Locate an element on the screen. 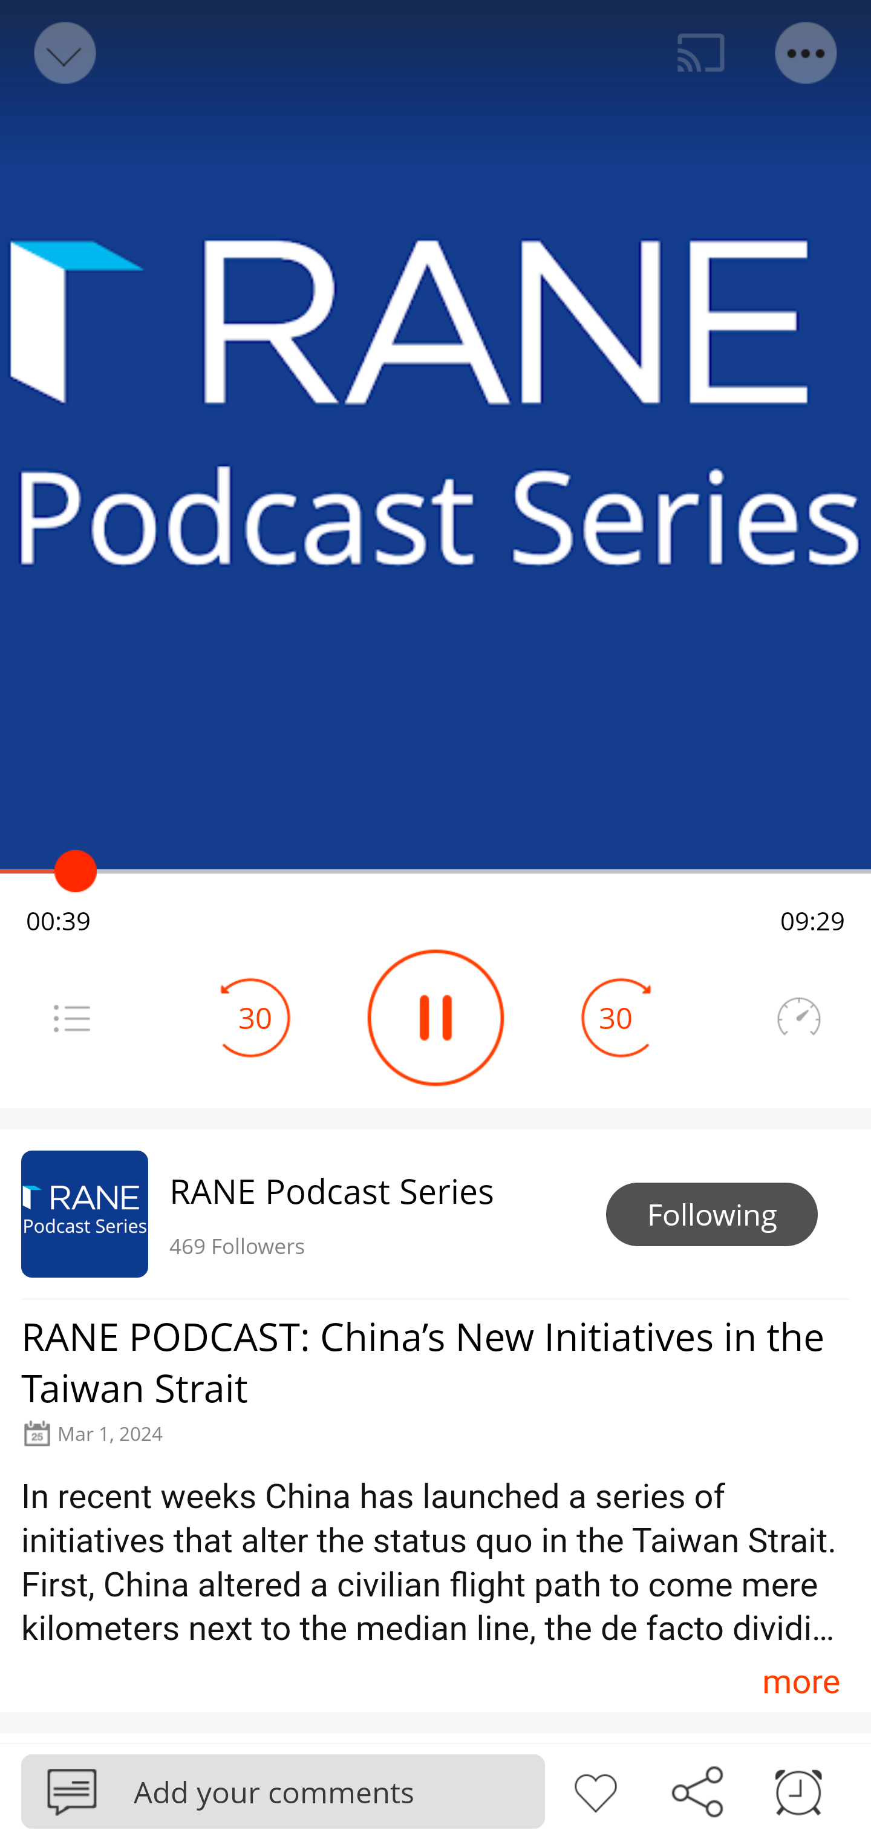  Back is located at coordinates (63, 53).